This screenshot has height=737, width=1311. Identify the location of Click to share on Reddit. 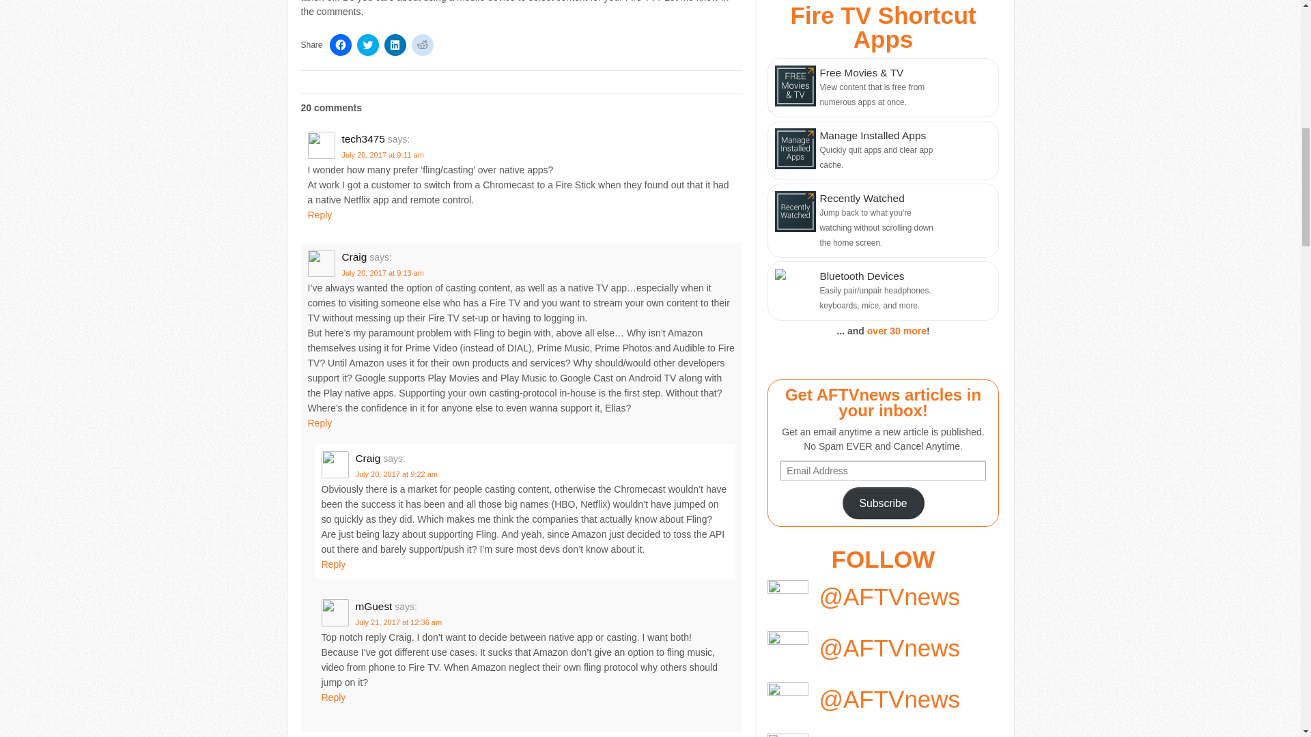
(422, 45).